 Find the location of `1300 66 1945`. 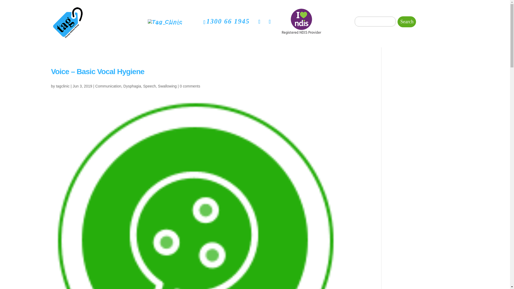

1300 66 1945 is located at coordinates (228, 21).